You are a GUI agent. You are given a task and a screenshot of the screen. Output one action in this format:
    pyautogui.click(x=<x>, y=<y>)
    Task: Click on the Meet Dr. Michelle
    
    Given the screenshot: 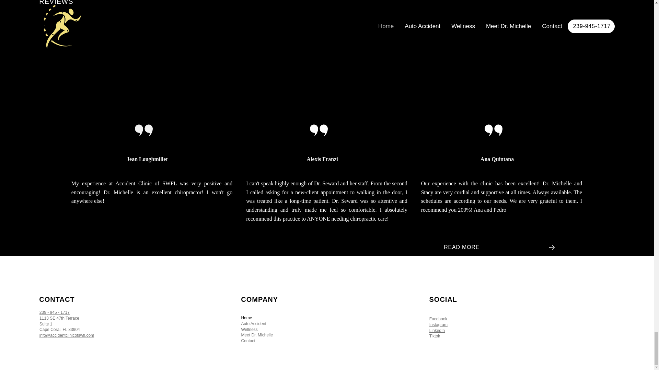 What is the action you would take?
    pyautogui.click(x=329, y=335)
    